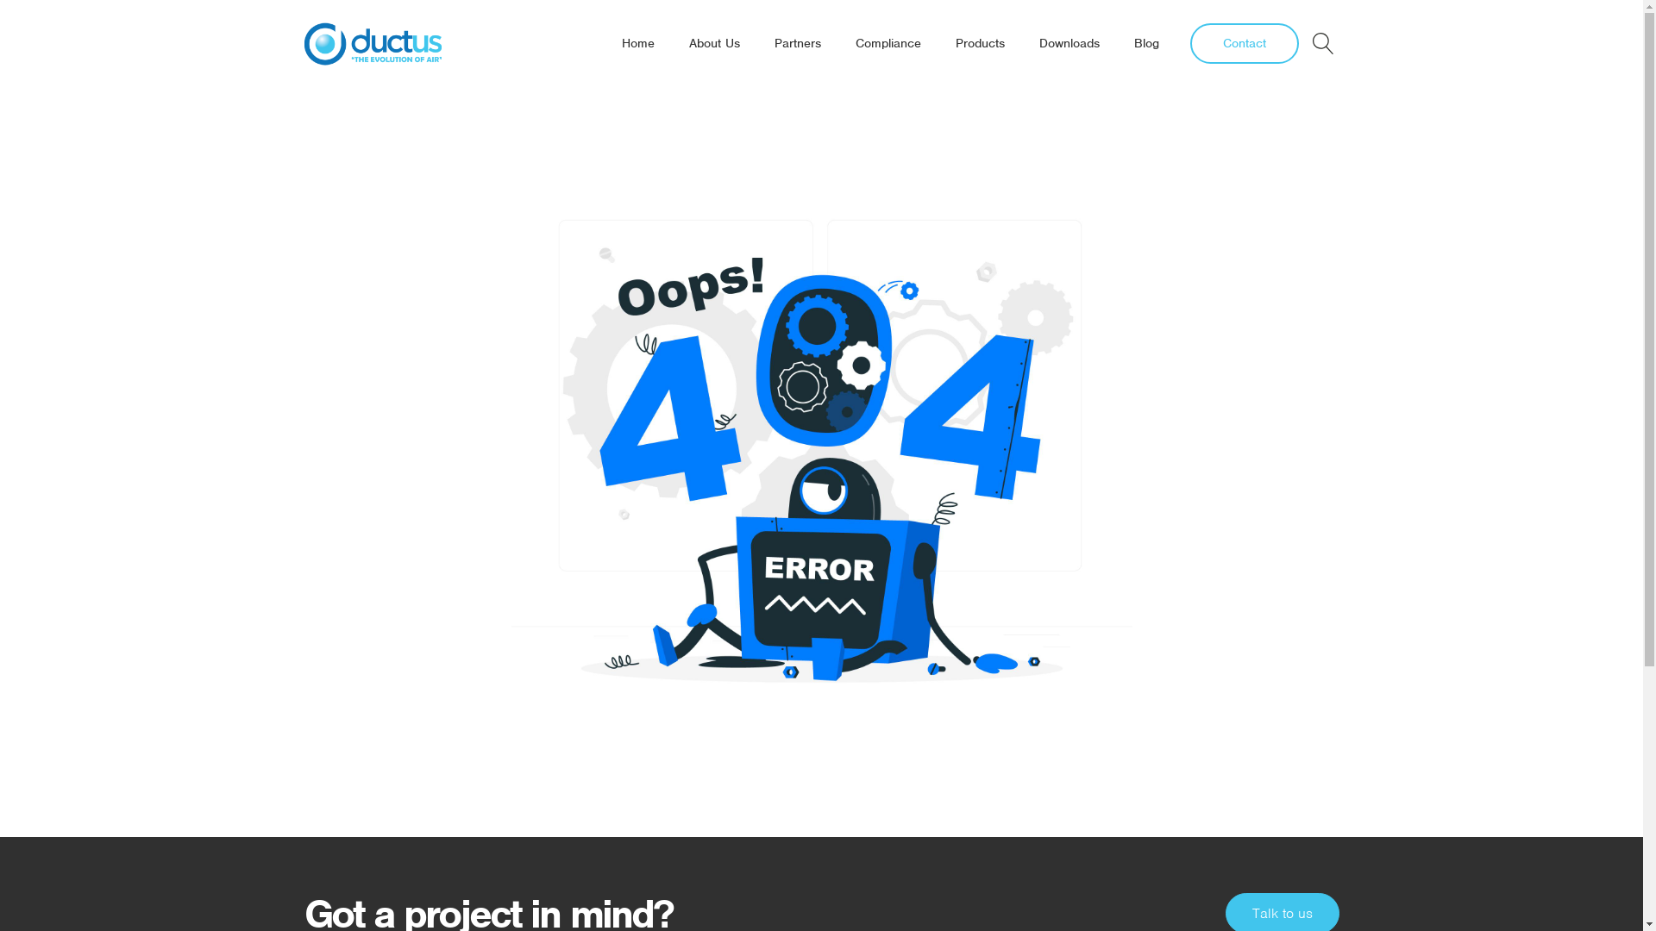  What do you see at coordinates (637, 43) in the screenshot?
I see `Home` at bounding box center [637, 43].